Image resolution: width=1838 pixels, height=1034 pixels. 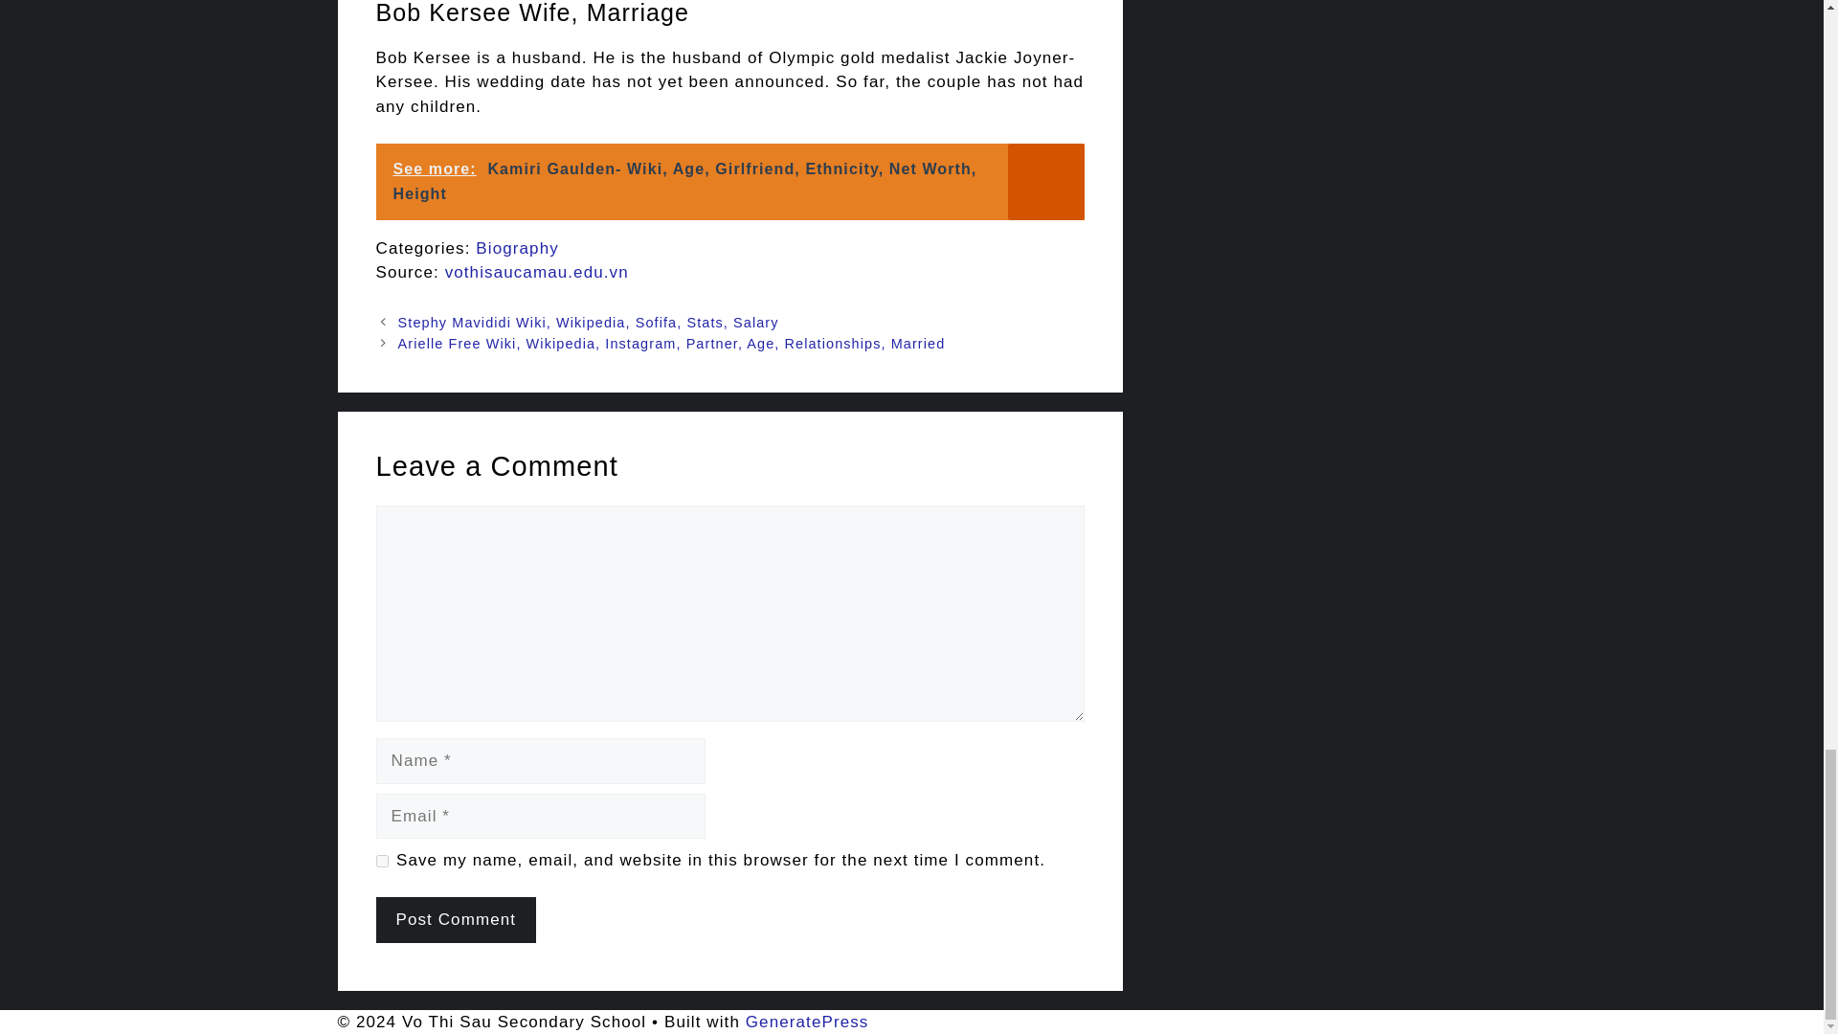 I want to click on Stephy Mavididi Wiki, Wikipedia, Sofifa, Stats, Salary, so click(x=589, y=322).